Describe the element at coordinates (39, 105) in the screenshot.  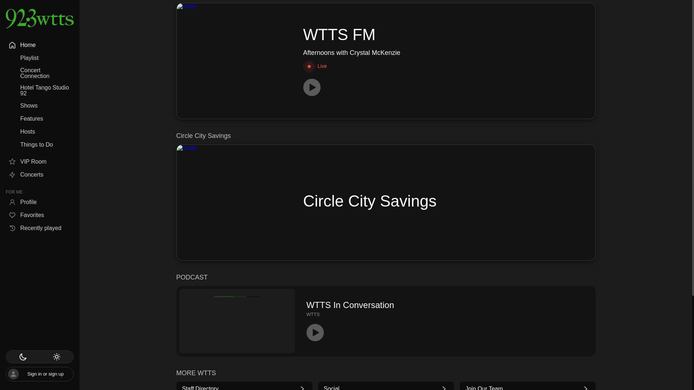
I see `Features` at that location.